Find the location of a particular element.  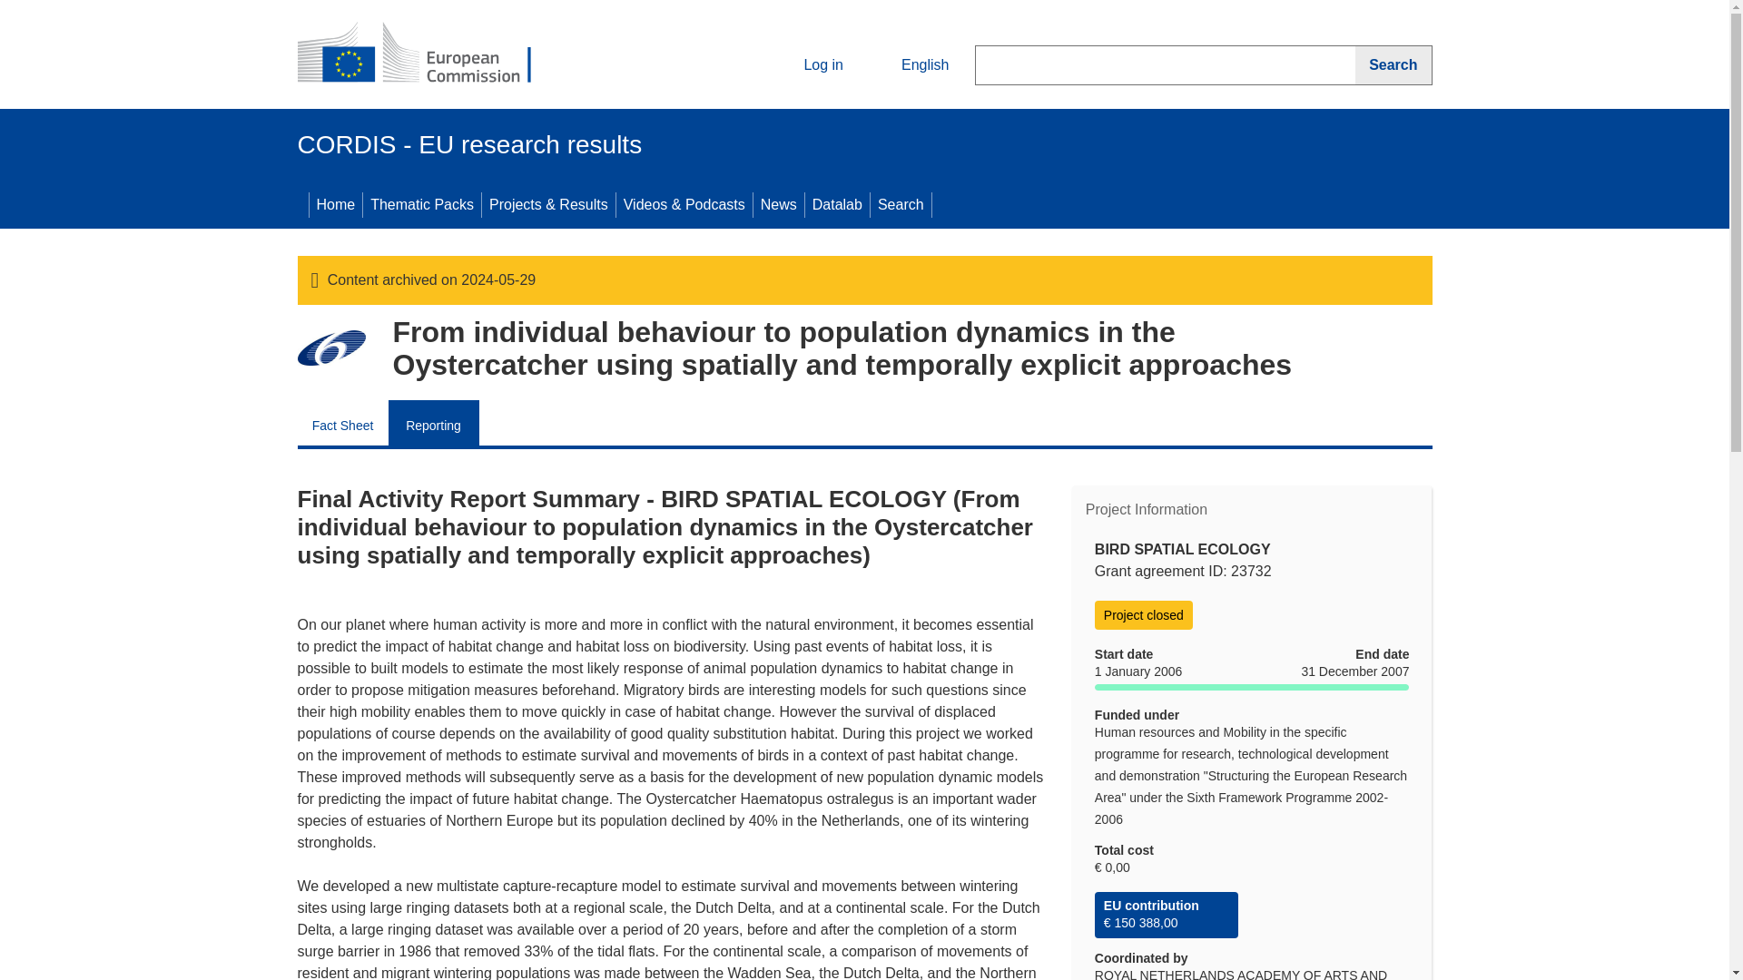

Home is located at coordinates (335, 204).